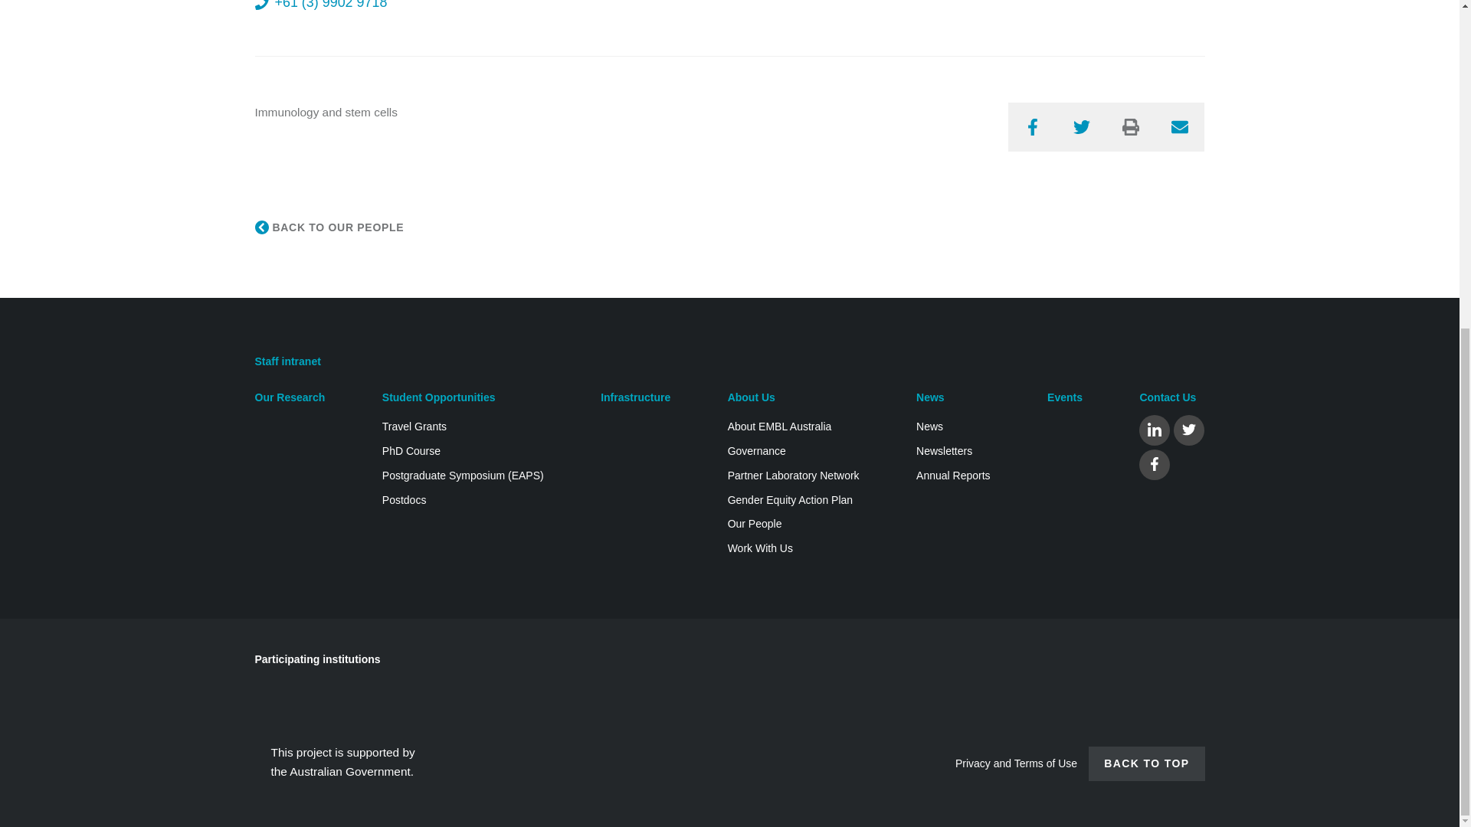 This screenshot has width=1471, height=827. I want to click on Facebook, so click(1033, 126).